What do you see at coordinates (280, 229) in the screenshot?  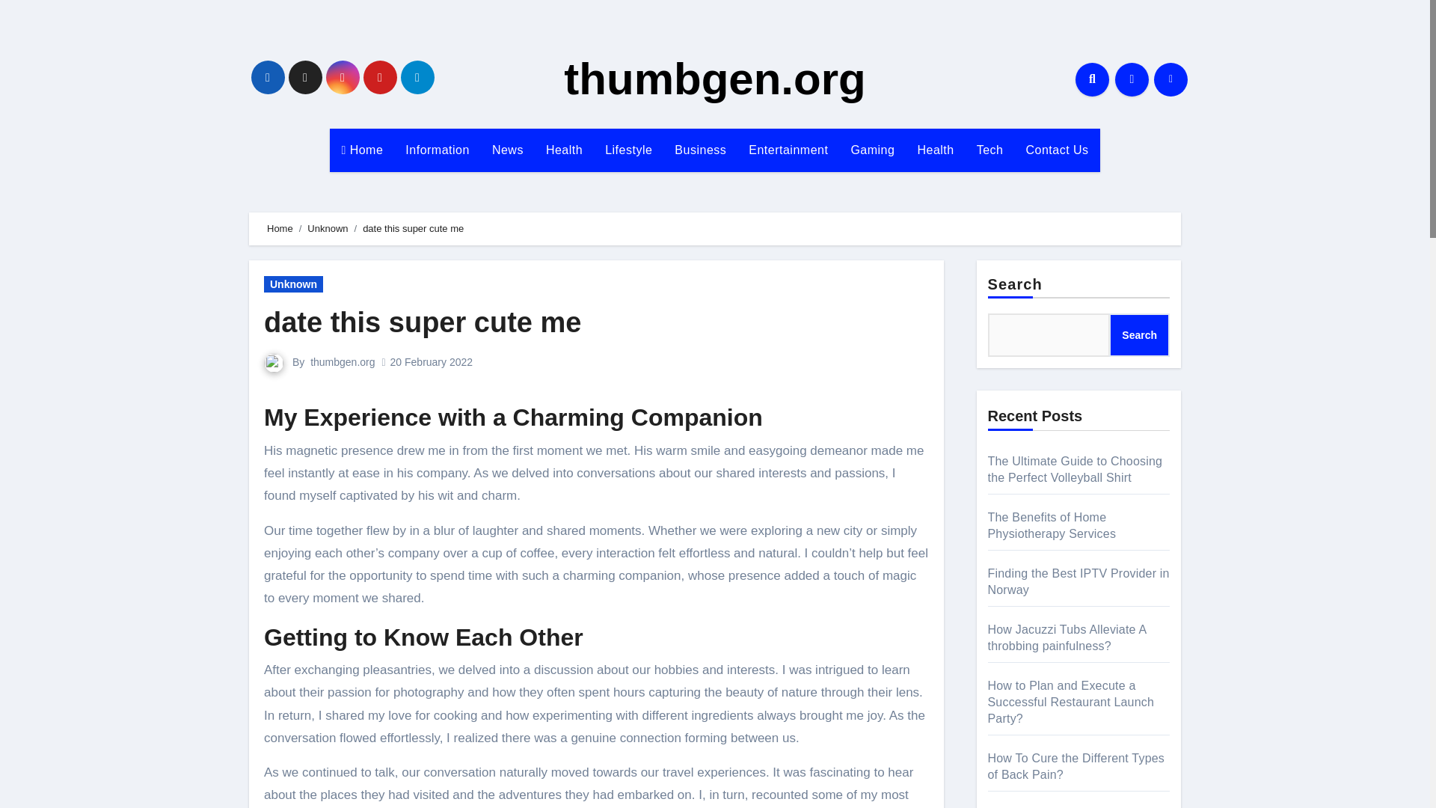 I see `Home` at bounding box center [280, 229].